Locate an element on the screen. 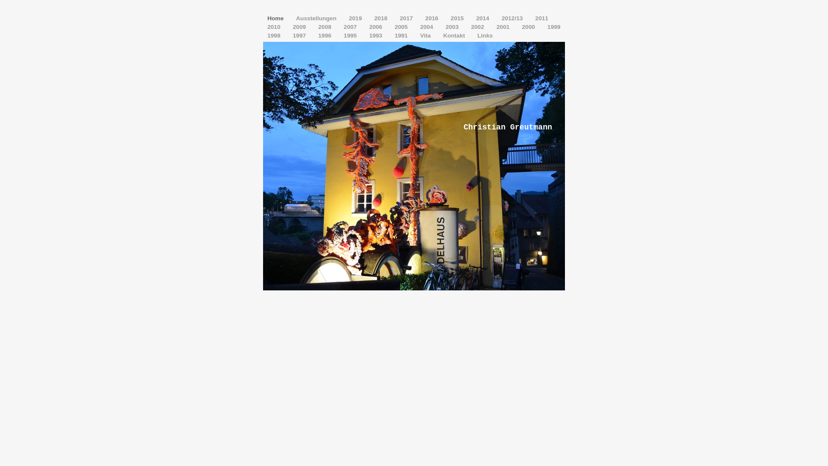  2007 is located at coordinates (351, 27).